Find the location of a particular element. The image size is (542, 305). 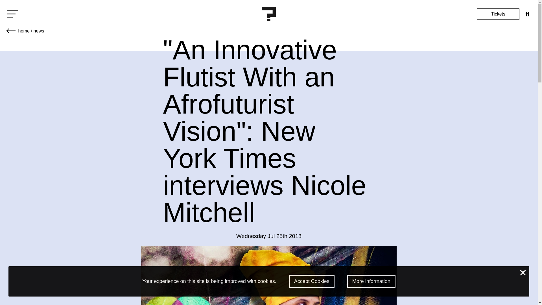

news is located at coordinates (38, 30).